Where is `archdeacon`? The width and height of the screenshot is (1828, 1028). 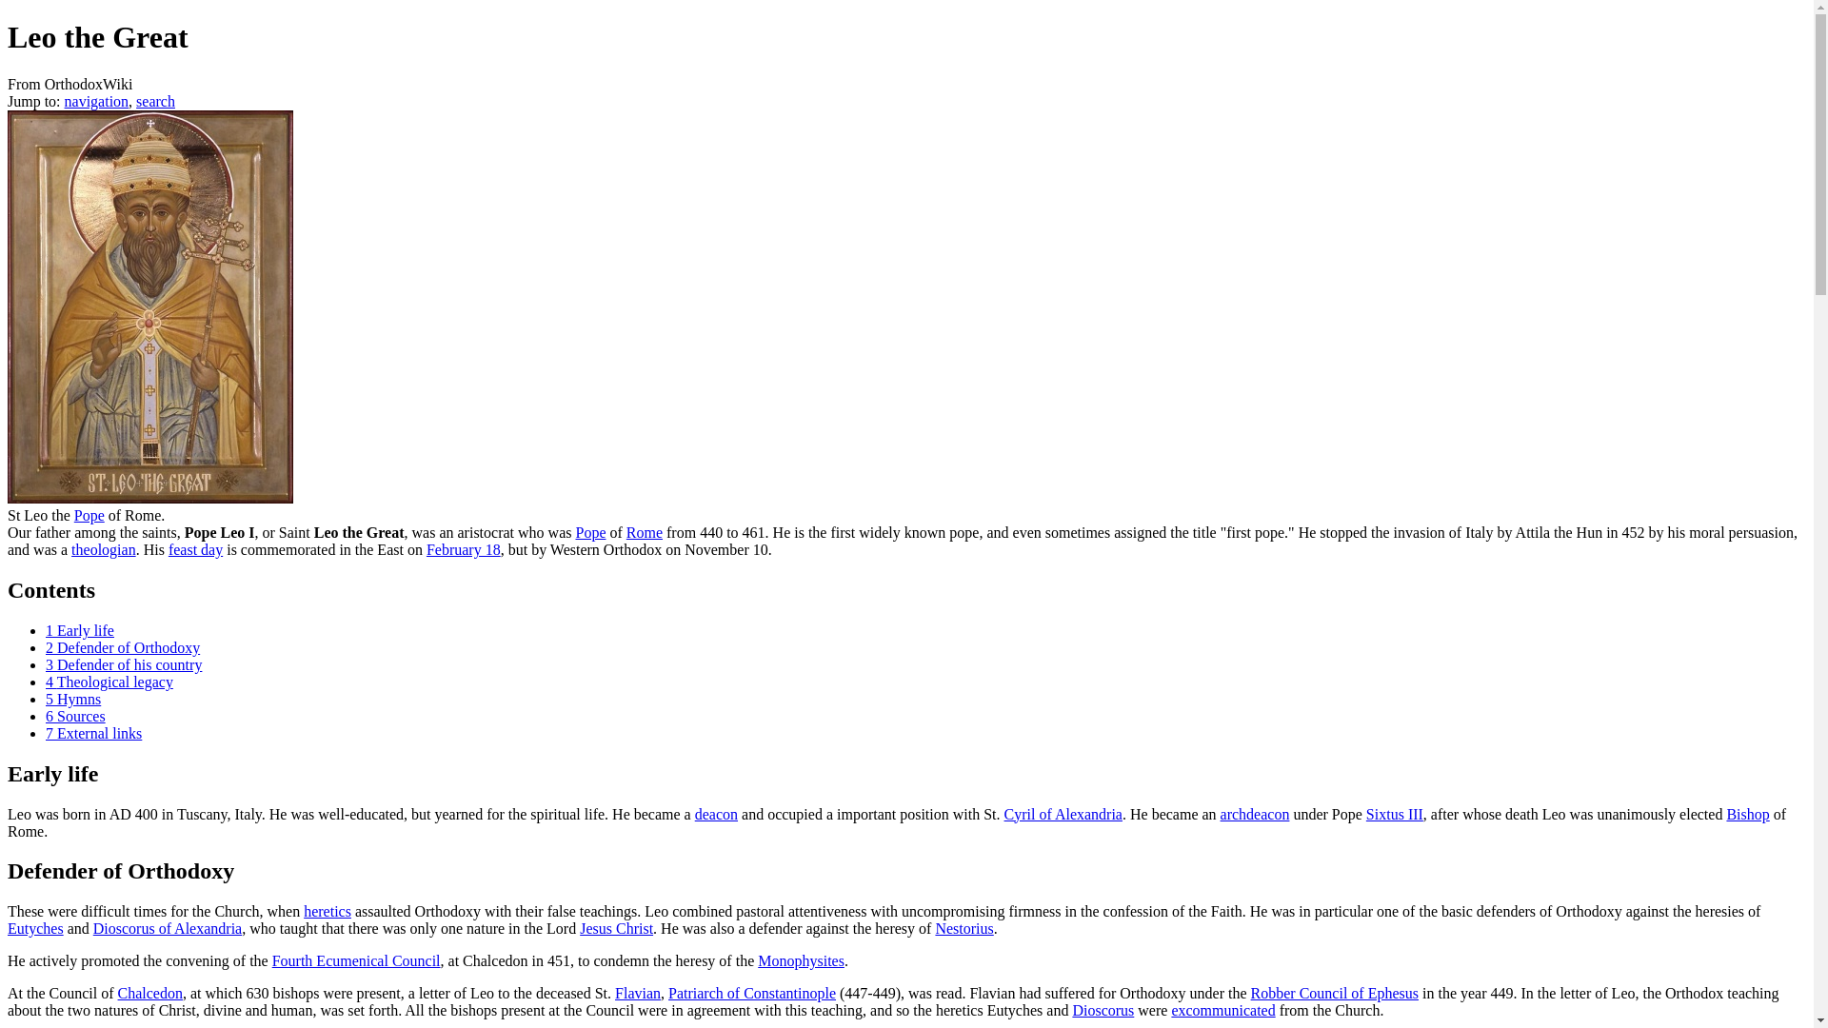 archdeacon is located at coordinates (1384, 446).